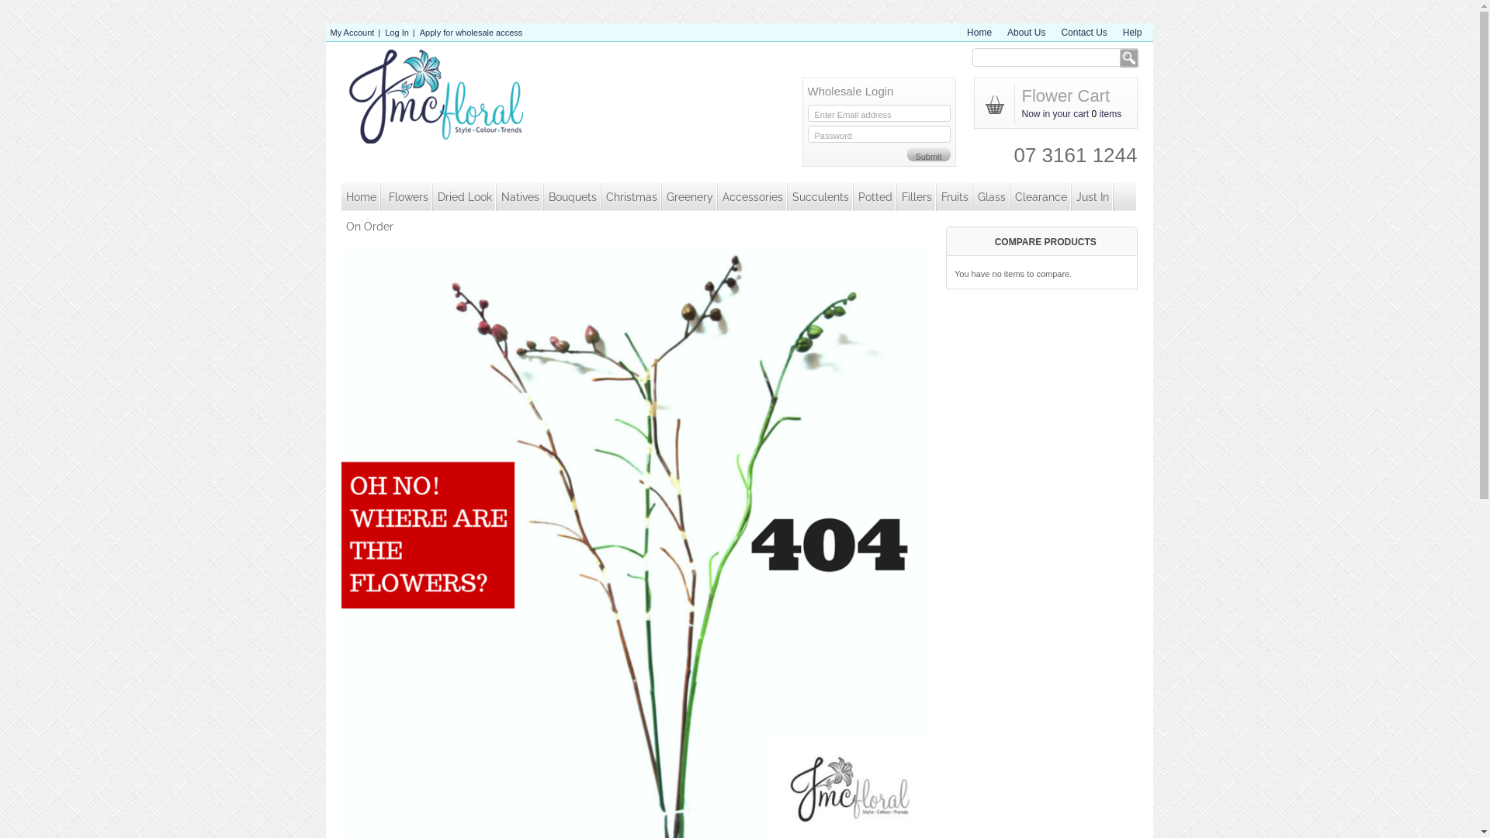 The image size is (1490, 838). Describe the element at coordinates (819, 197) in the screenshot. I see `Succulents` at that location.